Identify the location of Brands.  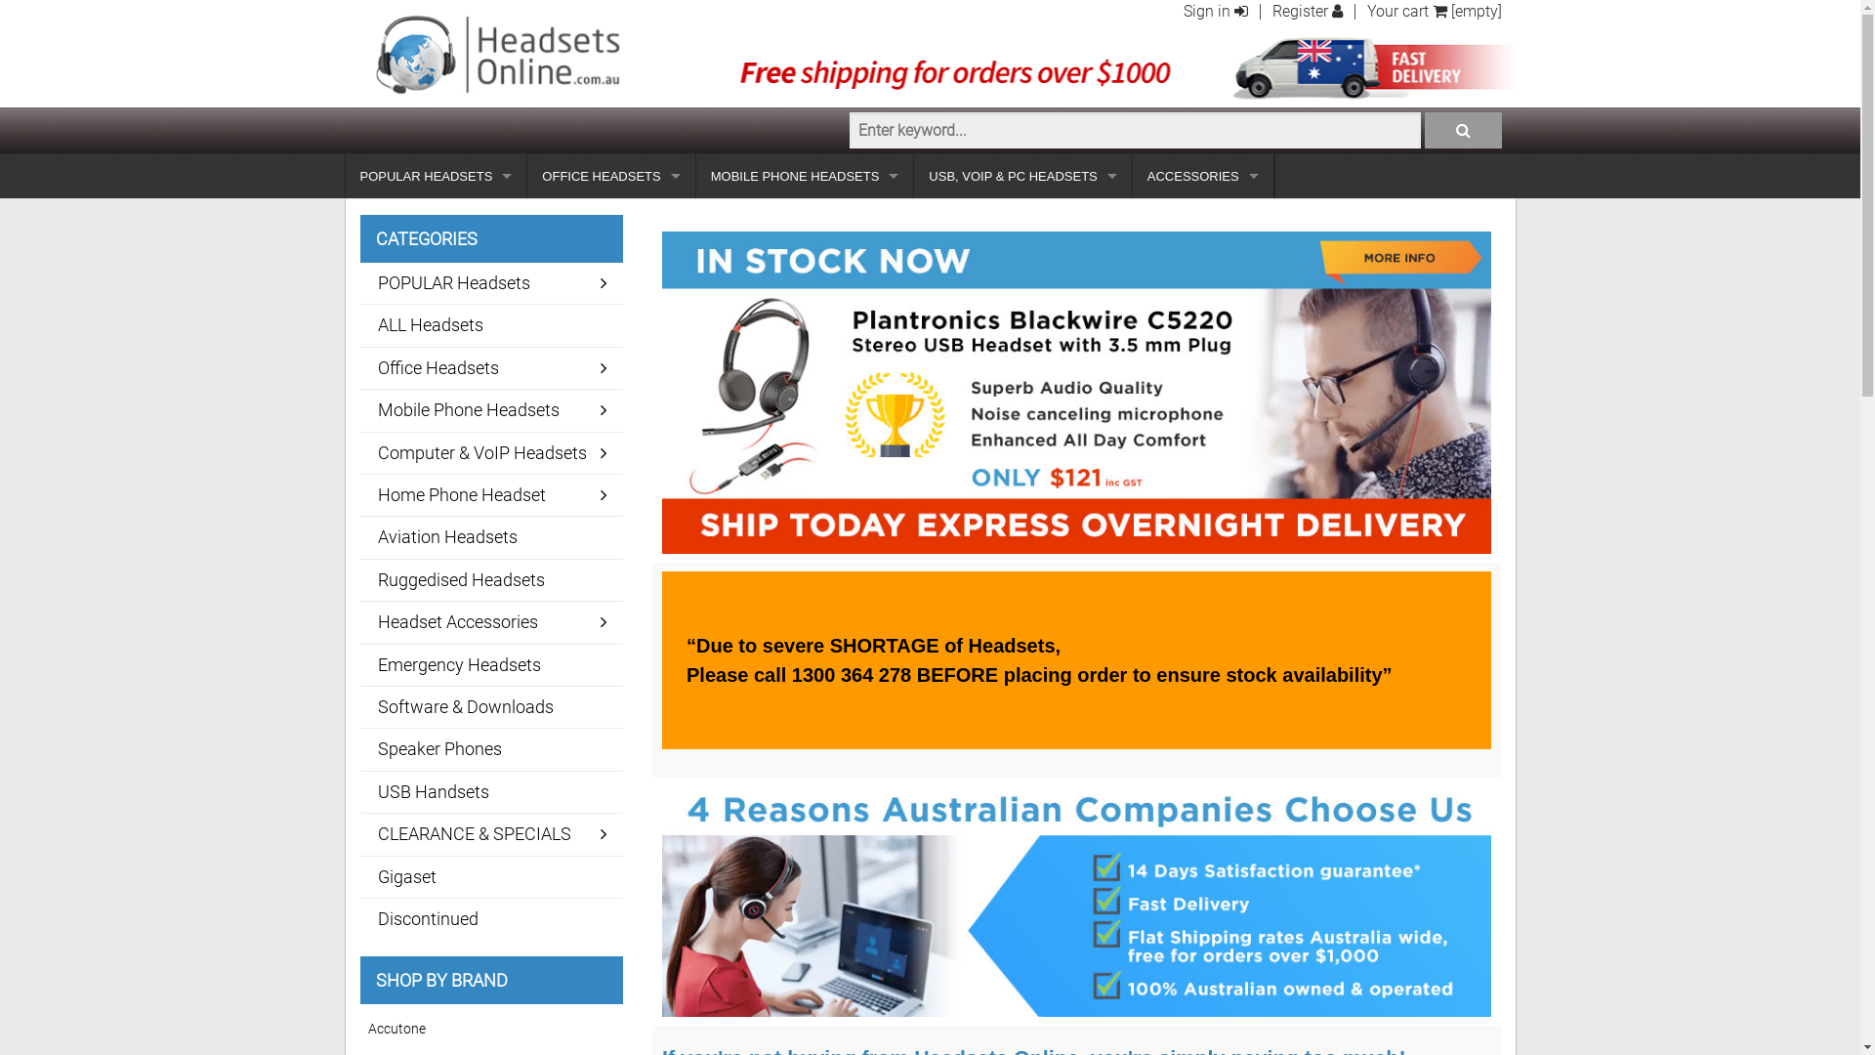
(1022, 527).